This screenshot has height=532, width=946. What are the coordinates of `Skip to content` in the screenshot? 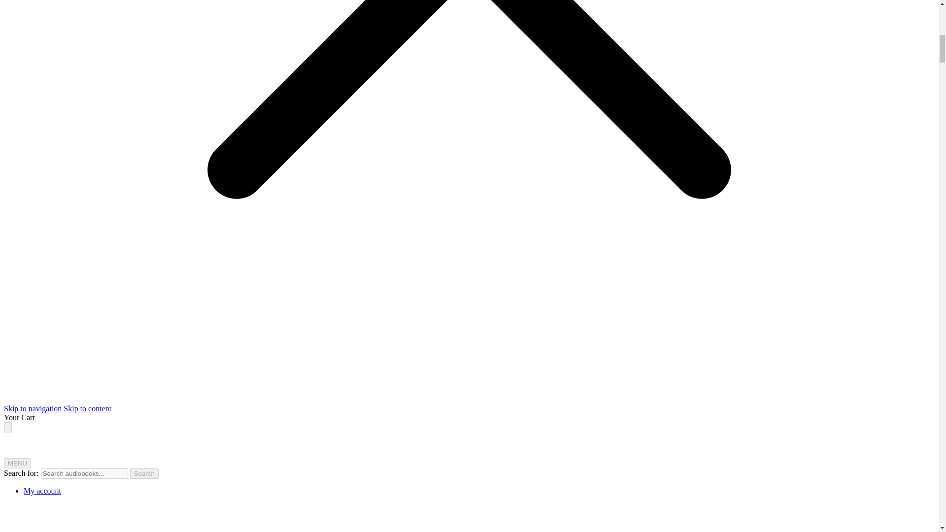 It's located at (87, 408).